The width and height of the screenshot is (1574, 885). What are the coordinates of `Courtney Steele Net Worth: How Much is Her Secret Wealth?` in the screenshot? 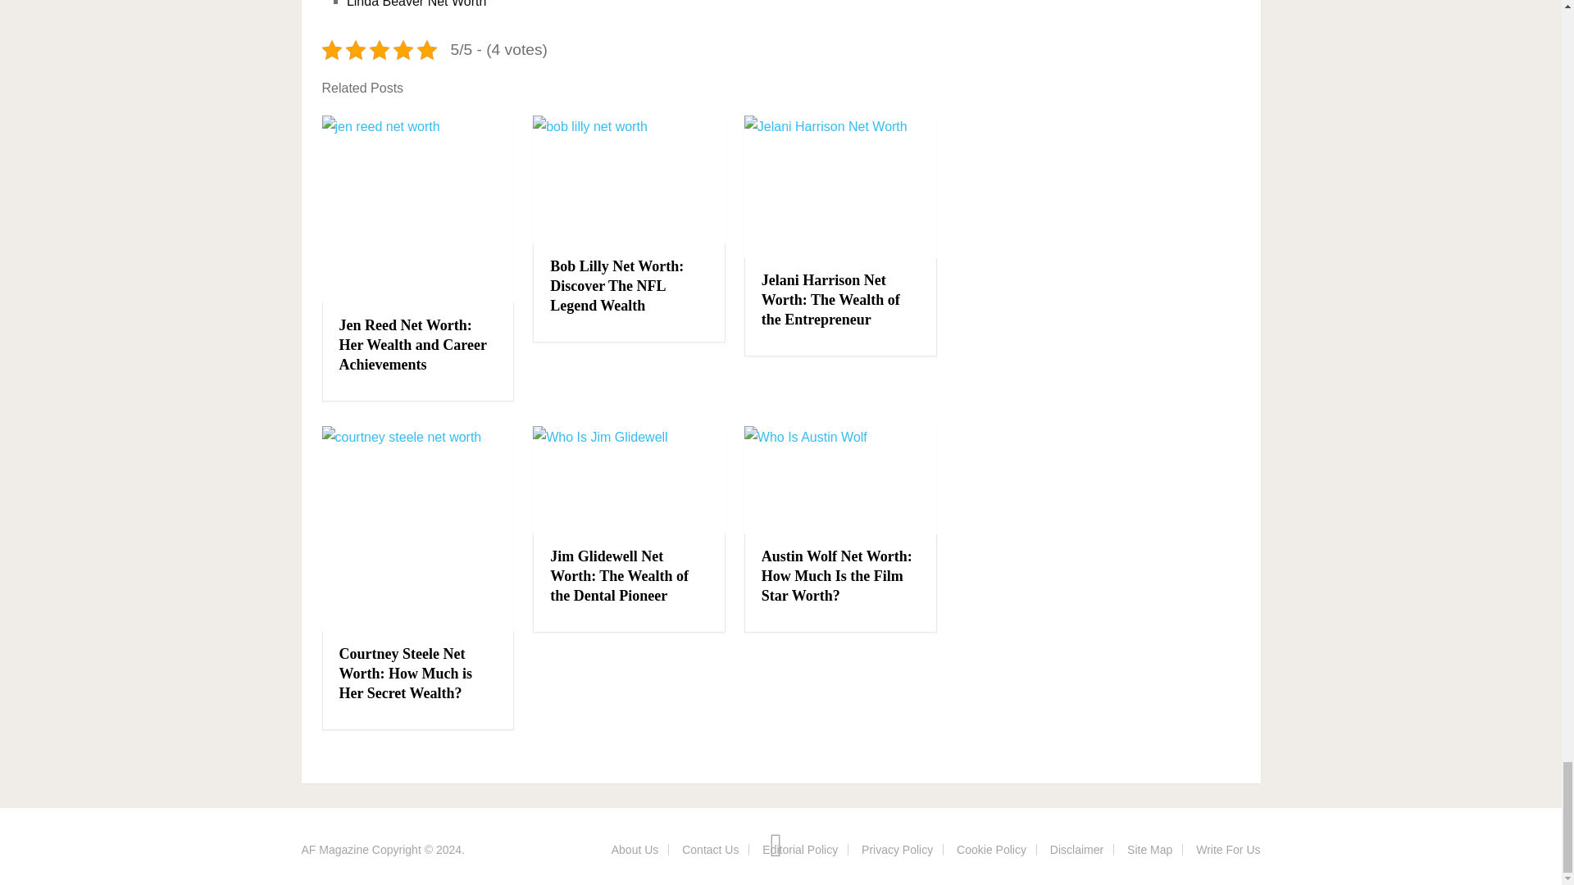 It's located at (407, 674).